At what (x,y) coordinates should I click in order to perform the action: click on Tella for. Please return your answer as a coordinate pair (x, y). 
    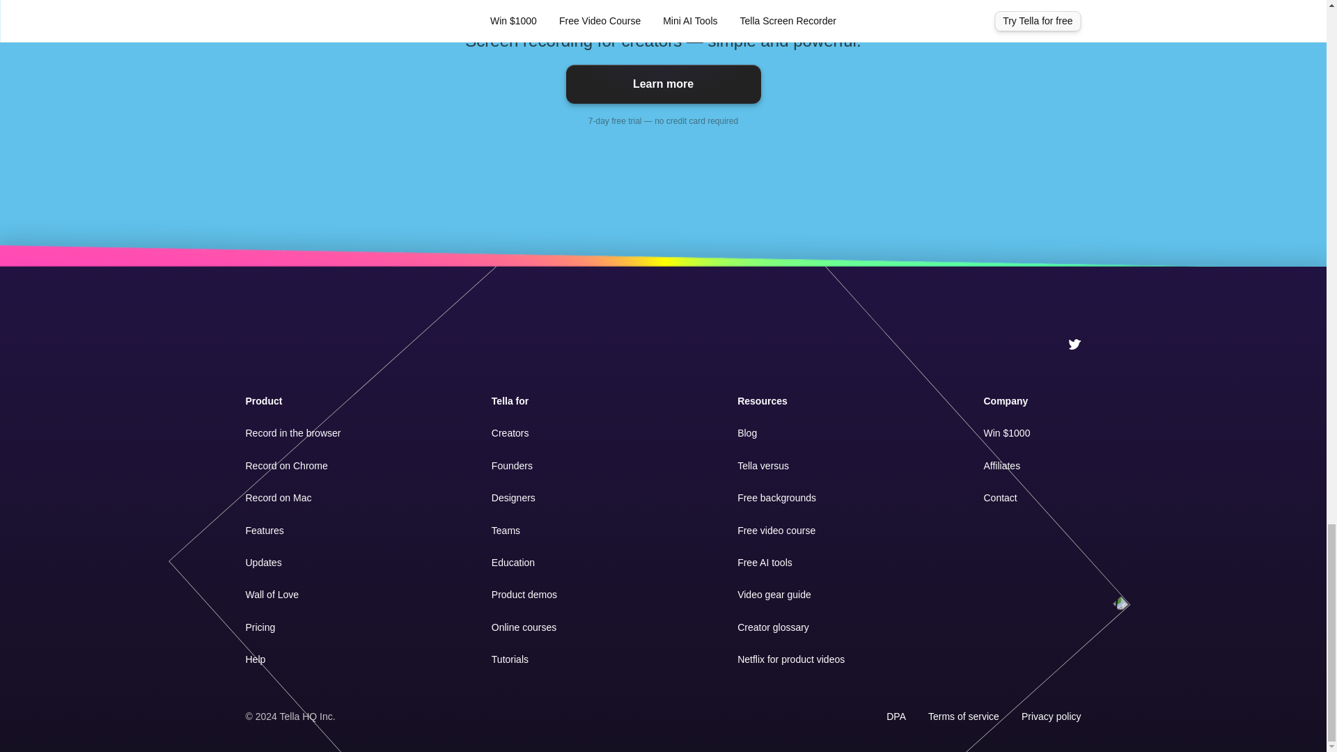
    Looking at the image, I should click on (510, 401).